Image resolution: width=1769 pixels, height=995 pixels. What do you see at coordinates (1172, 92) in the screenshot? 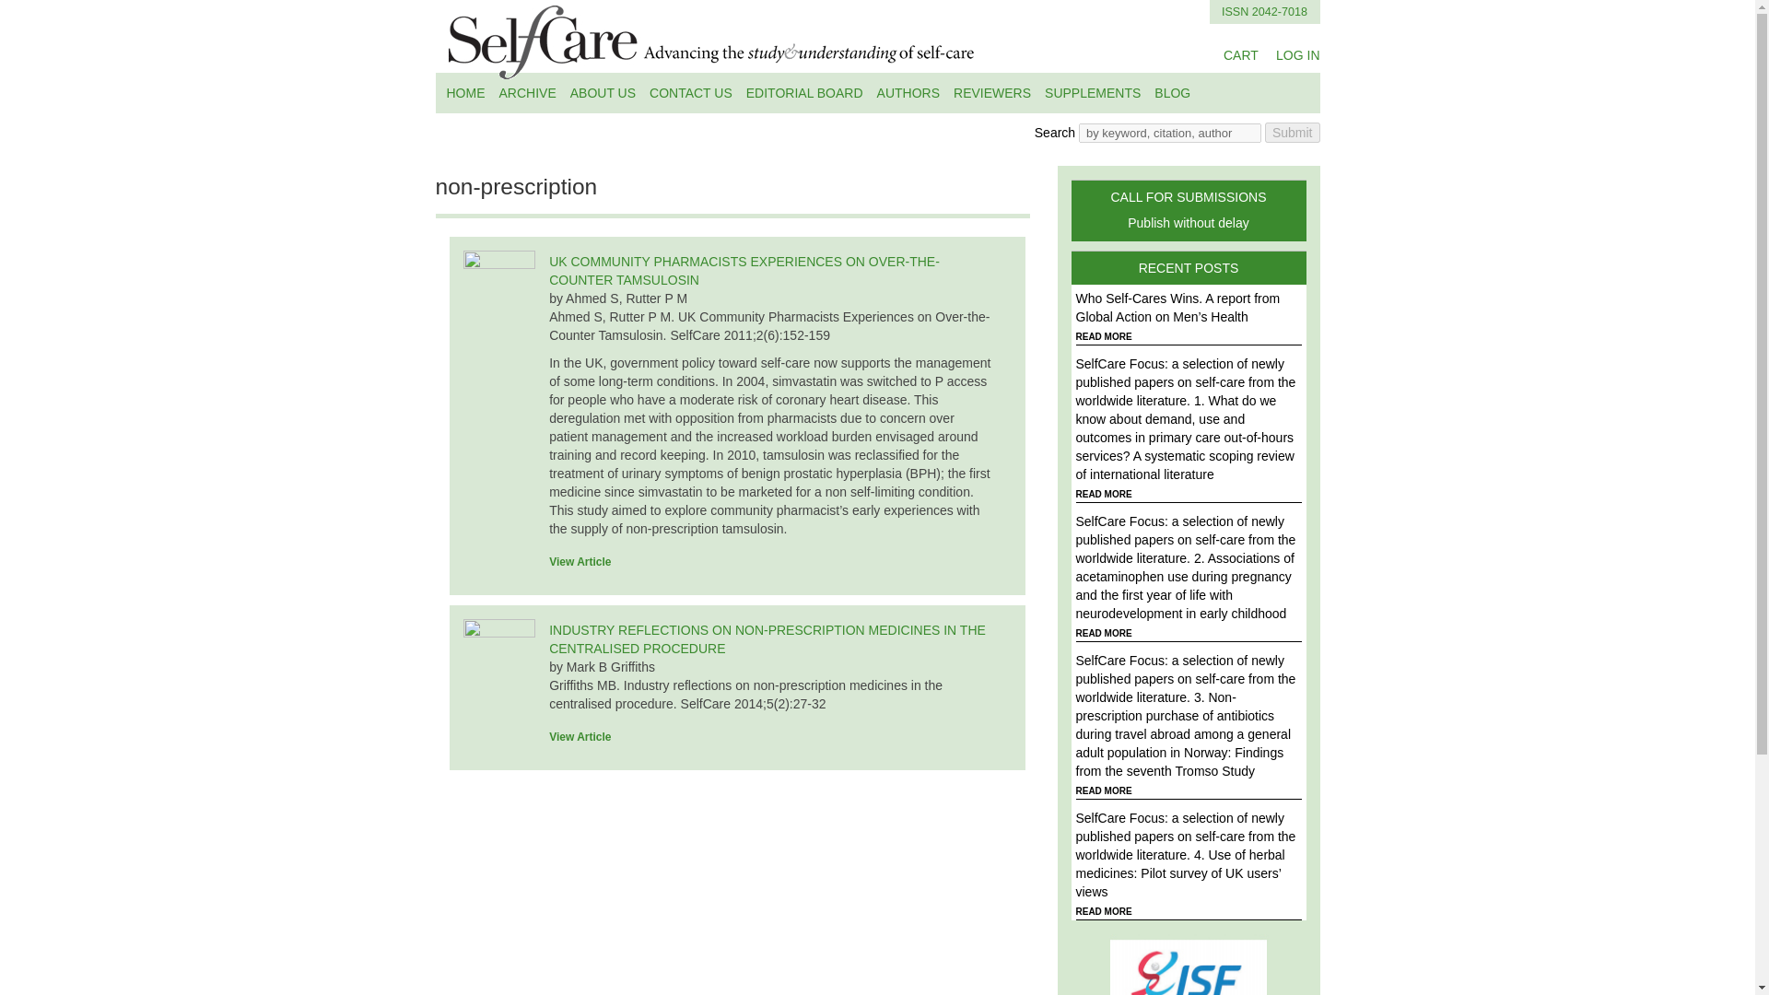
I see `View Article` at bounding box center [1172, 92].